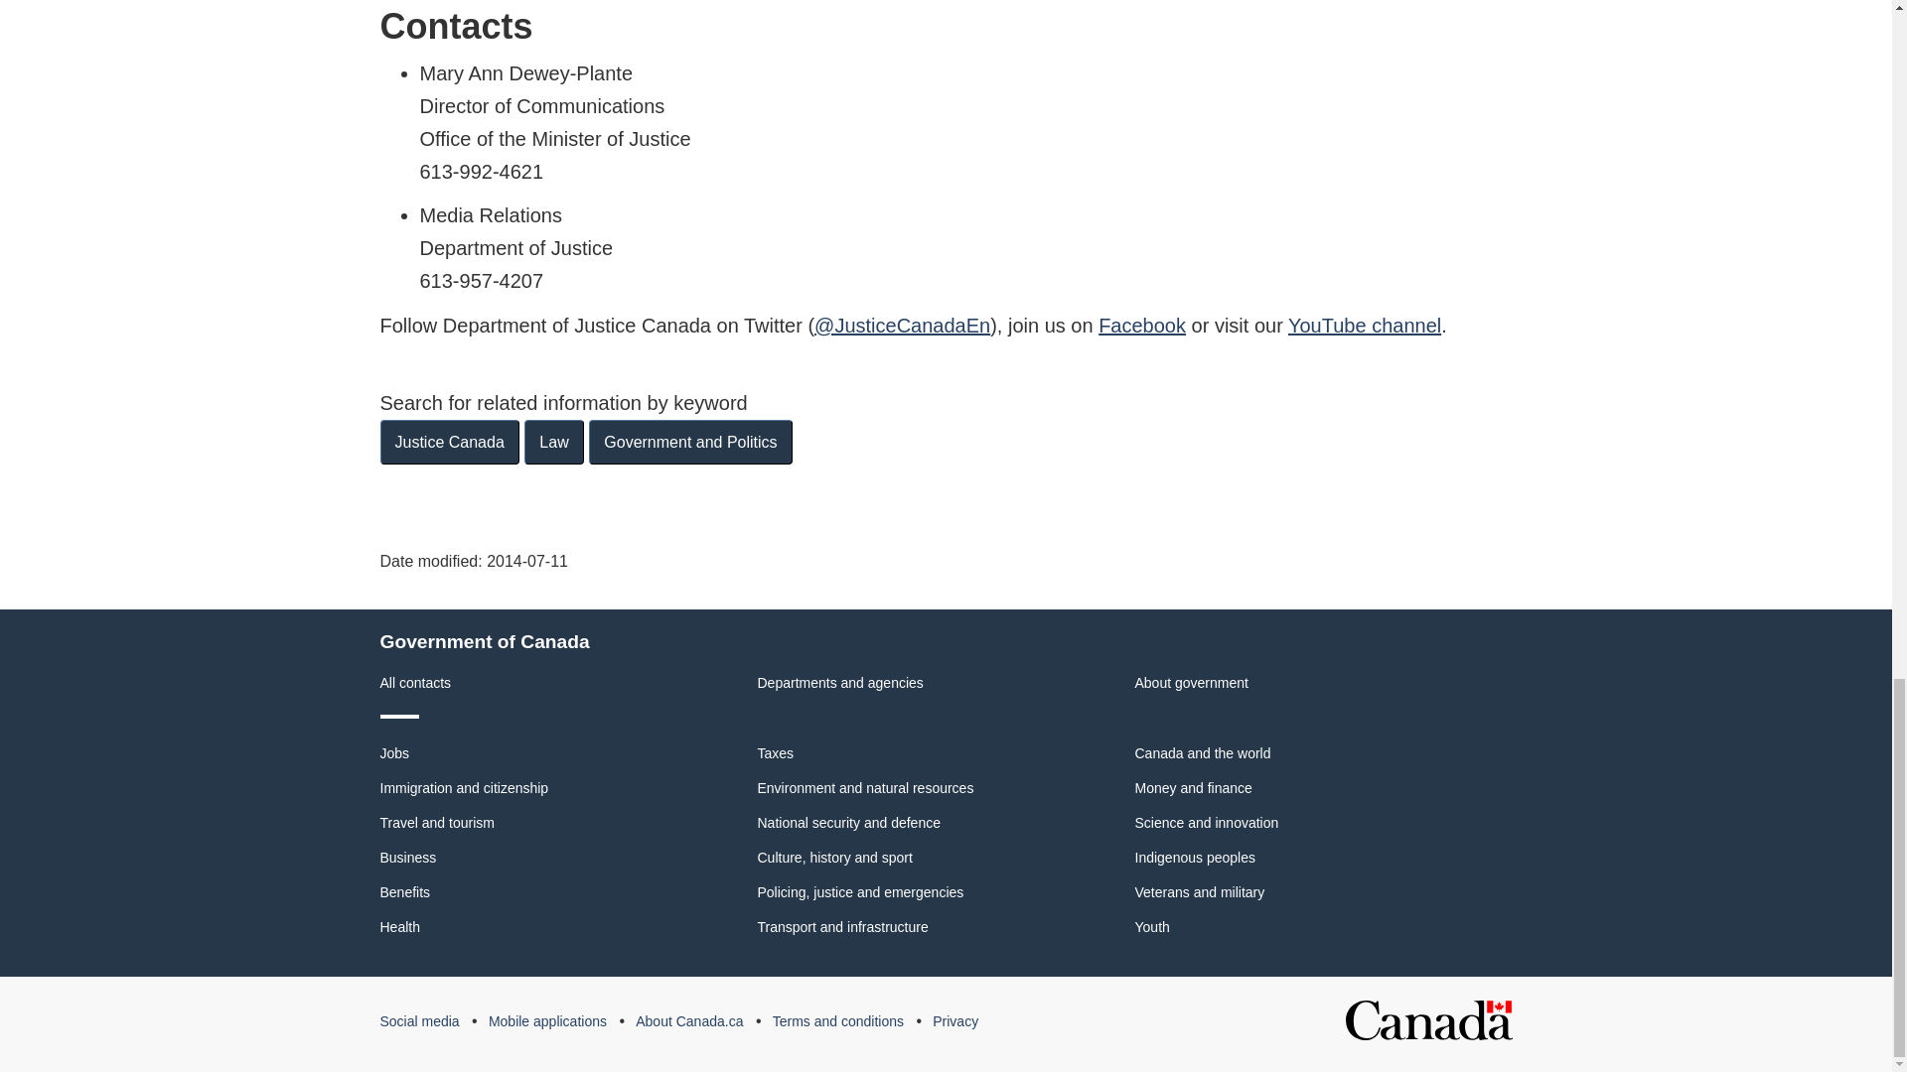  Describe the element at coordinates (394, 752) in the screenshot. I see `Jobs` at that location.